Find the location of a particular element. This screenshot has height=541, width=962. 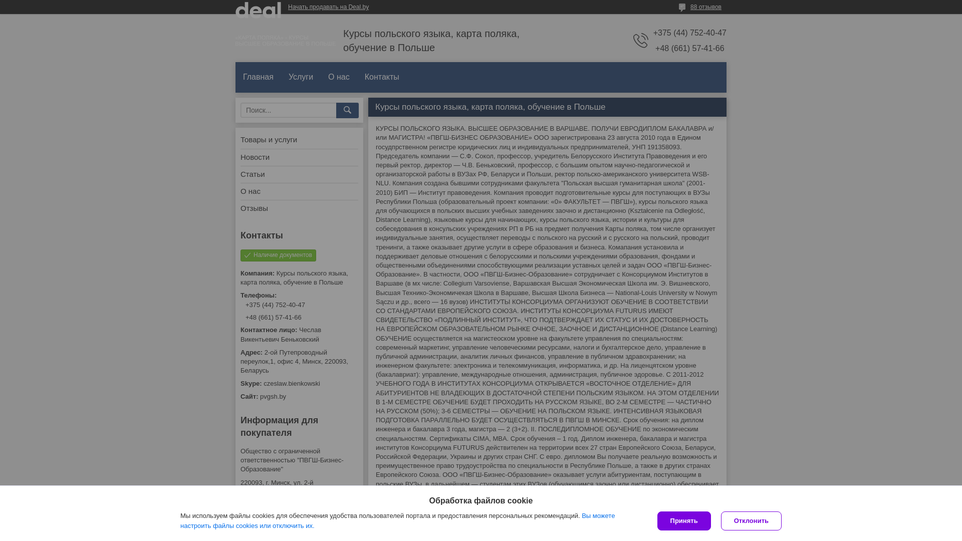

twitter is located at coordinates (403, 512).